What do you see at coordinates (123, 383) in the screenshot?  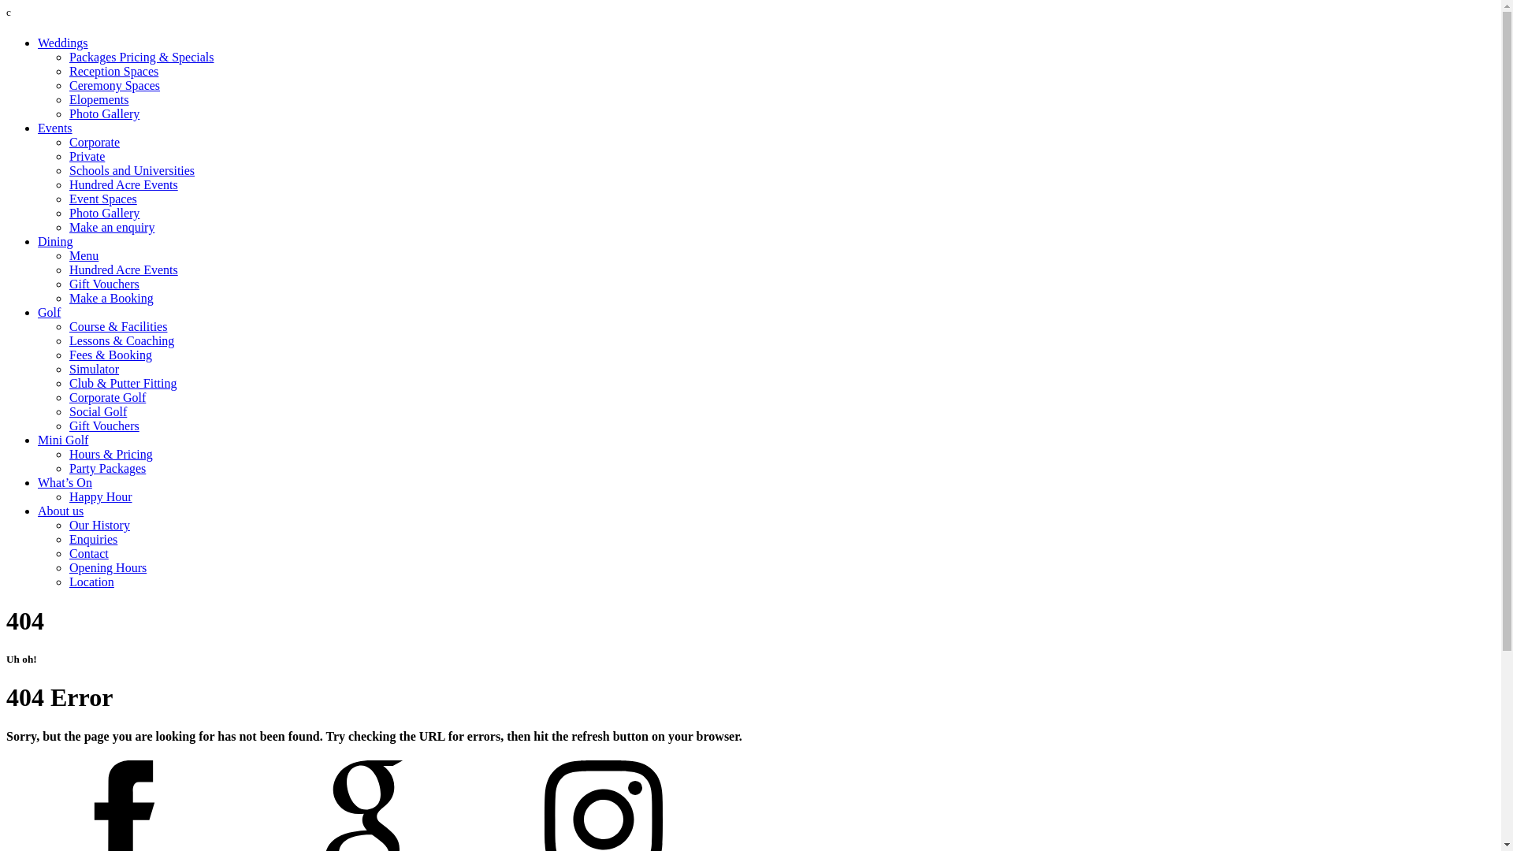 I see `Club & Putter Fitting` at bounding box center [123, 383].